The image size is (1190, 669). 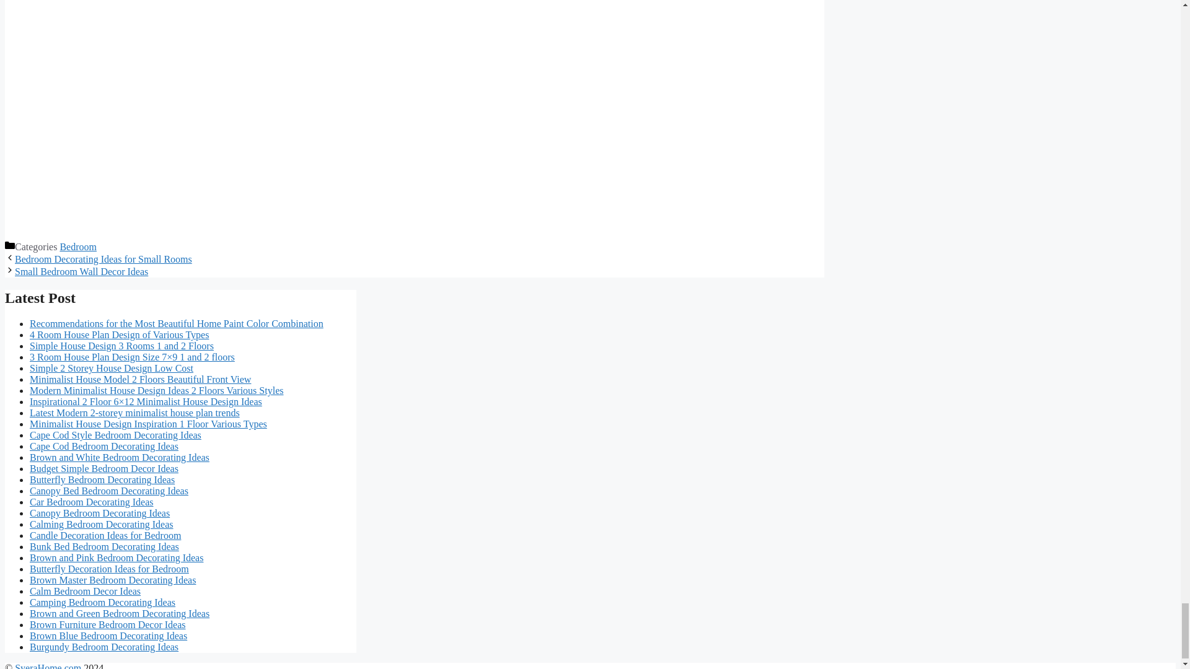 I want to click on Cape Cod Style Bedroom Decorating Ideas, so click(x=115, y=435).